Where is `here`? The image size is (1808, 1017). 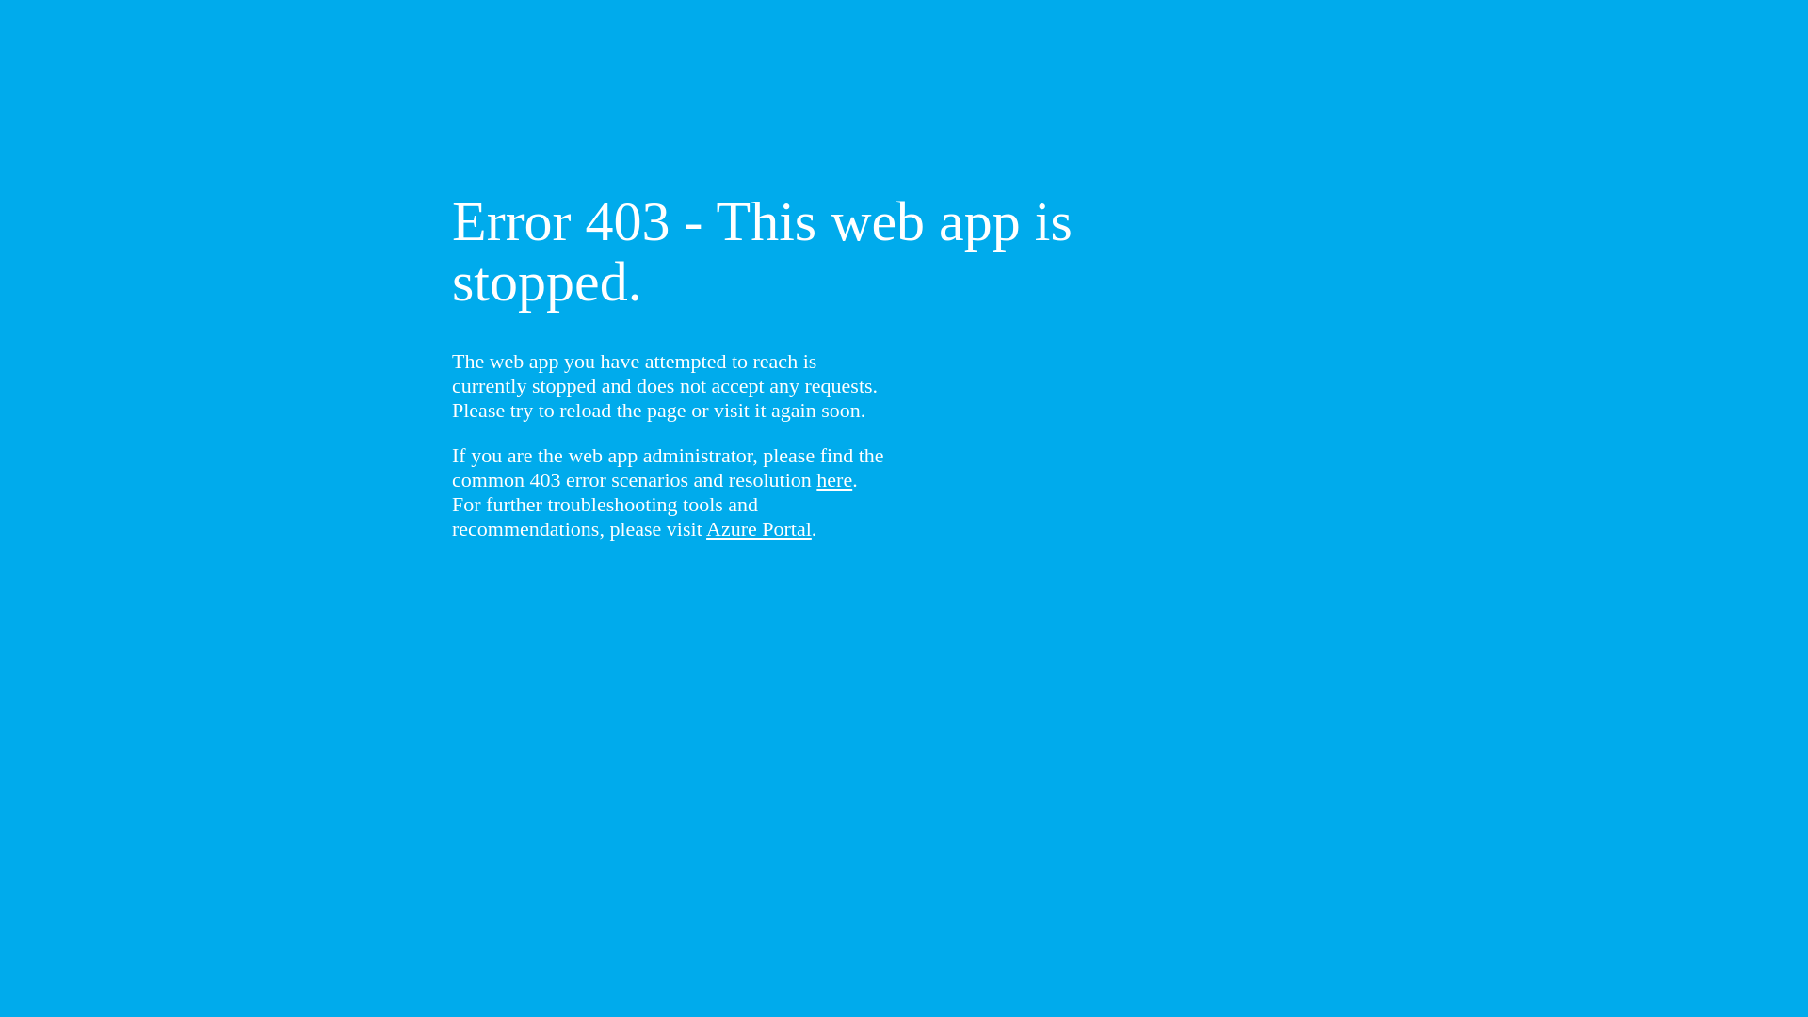 here is located at coordinates (834, 480).